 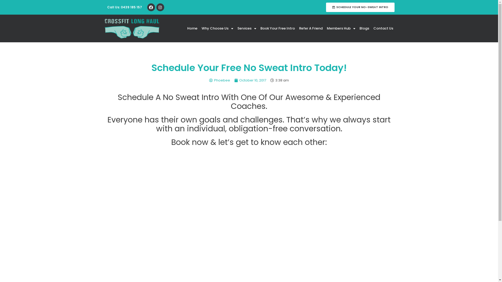 What do you see at coordinates (341, 28) in the screenshot?
I see `Members Hub` at bounding box center [341, 28].